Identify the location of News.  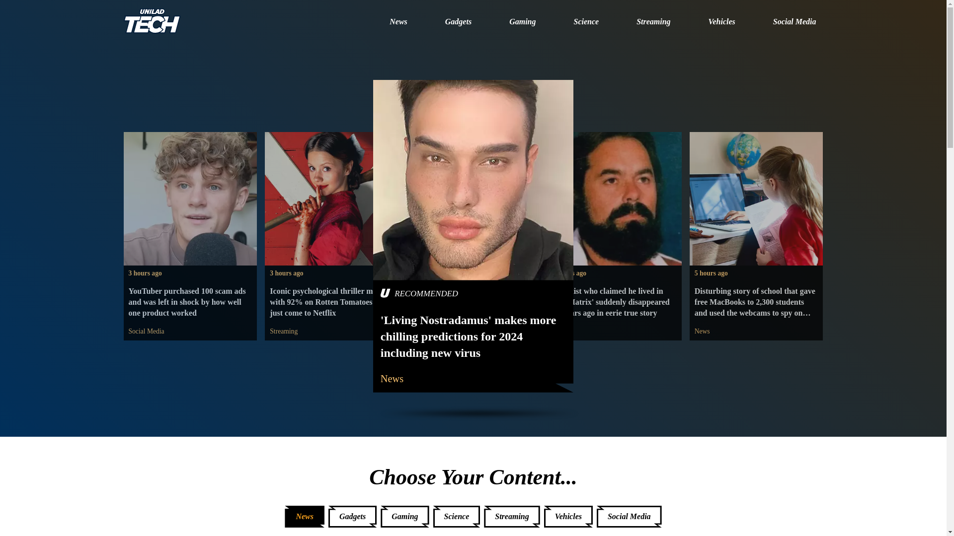
(702, 332).